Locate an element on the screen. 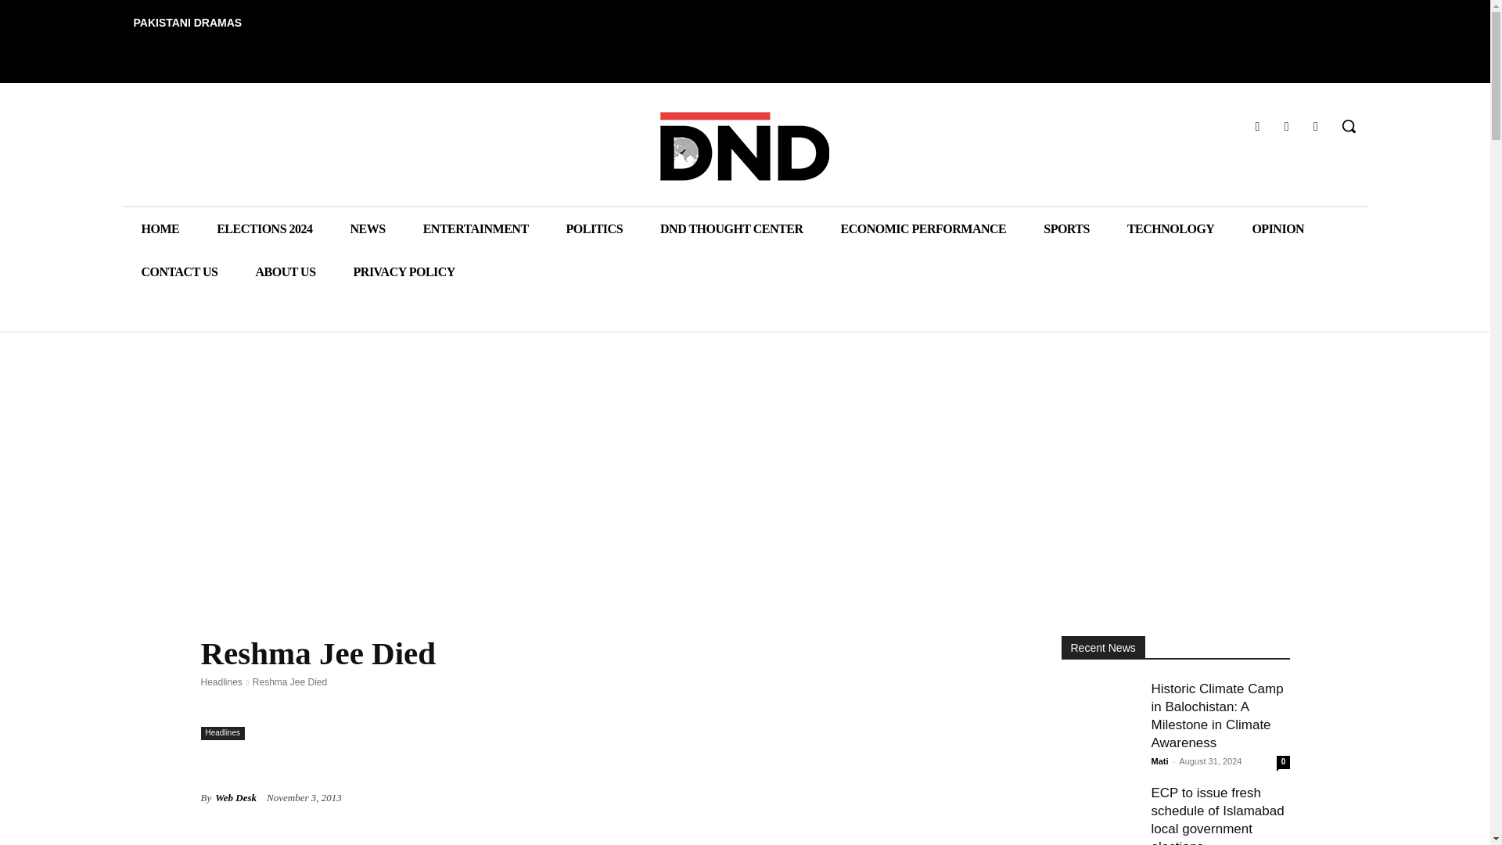 Image resolution: width=1502 pixels, height=845 pixels. Twitter is located at coordinates (1316, 125).